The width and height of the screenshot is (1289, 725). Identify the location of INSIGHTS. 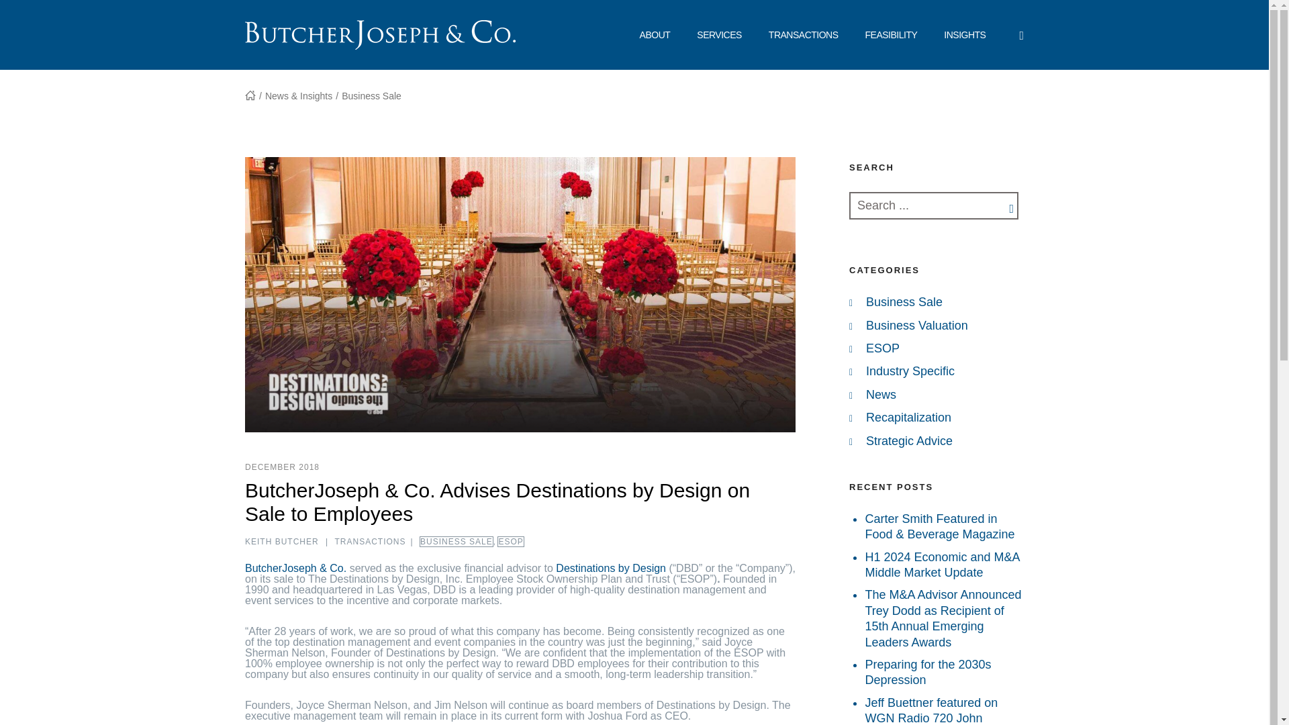
(965, 35).